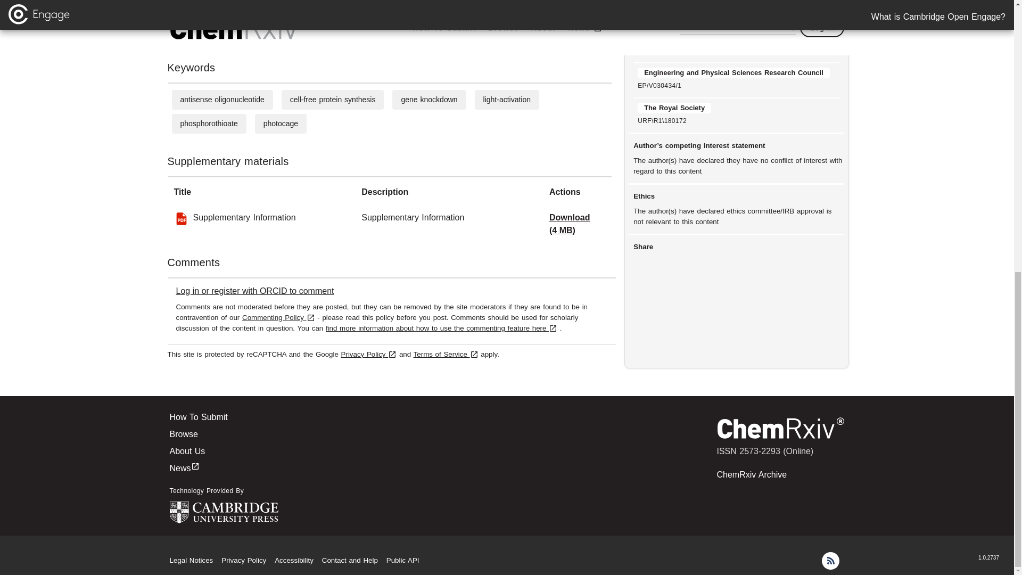  What do you see at coordinates (281, 123) in the screenshot?
I see `photocage` at bounding box center [281, 123].